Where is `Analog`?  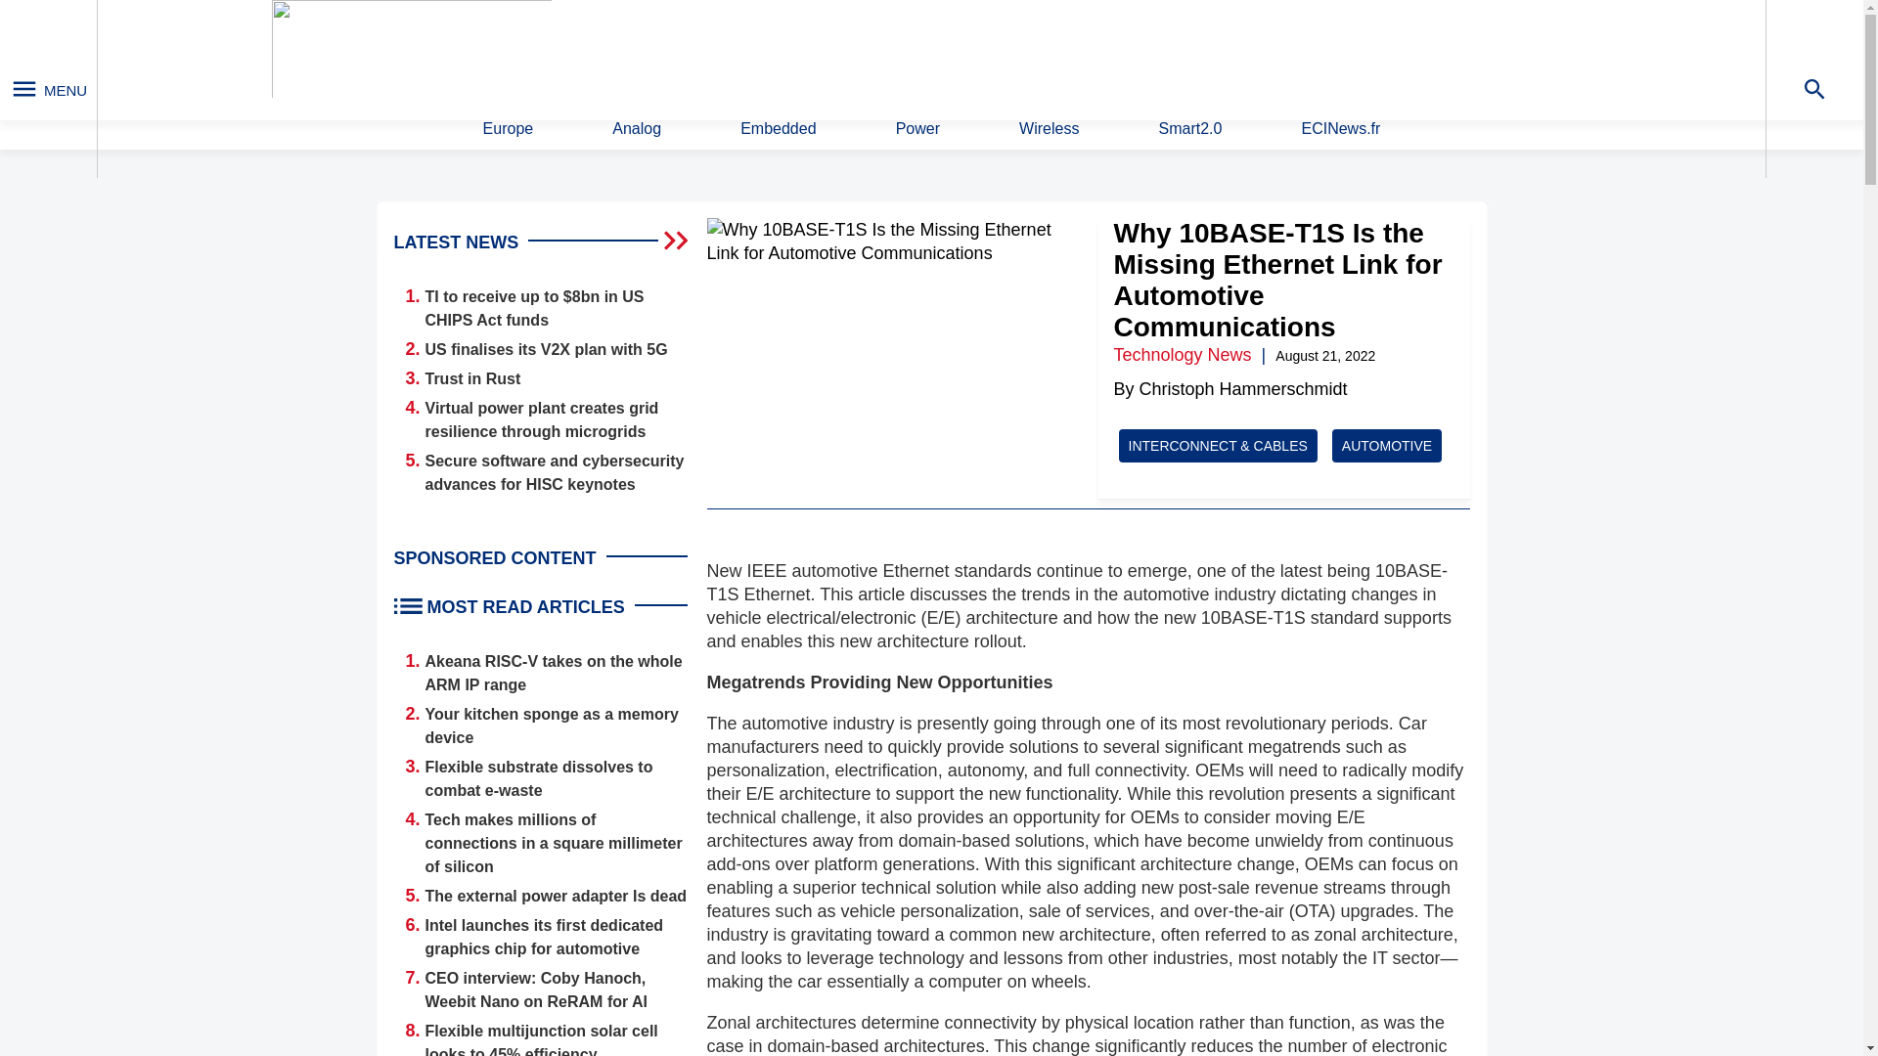
Analog is located at coordinates (636, 129).